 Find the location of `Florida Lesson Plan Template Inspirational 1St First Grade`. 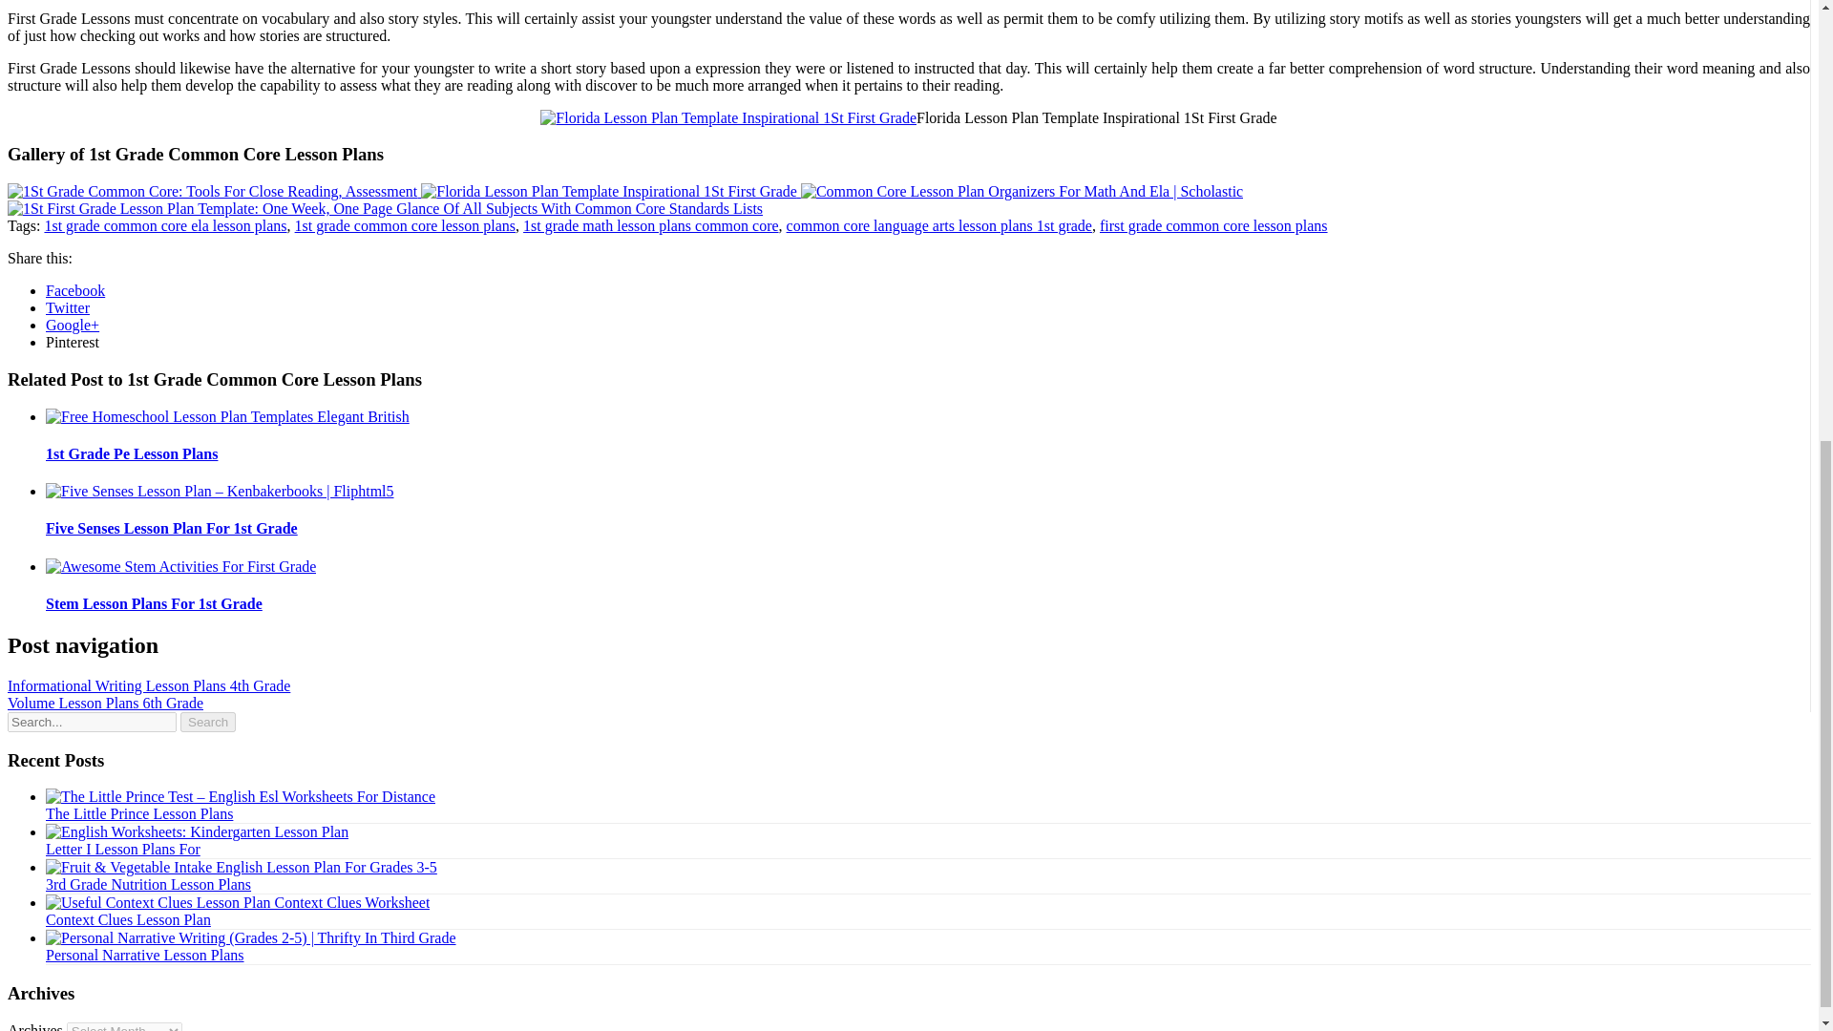

Florida Lesson Plan Template Inspirational 1St First Grade is located at coordinates (611, 191).